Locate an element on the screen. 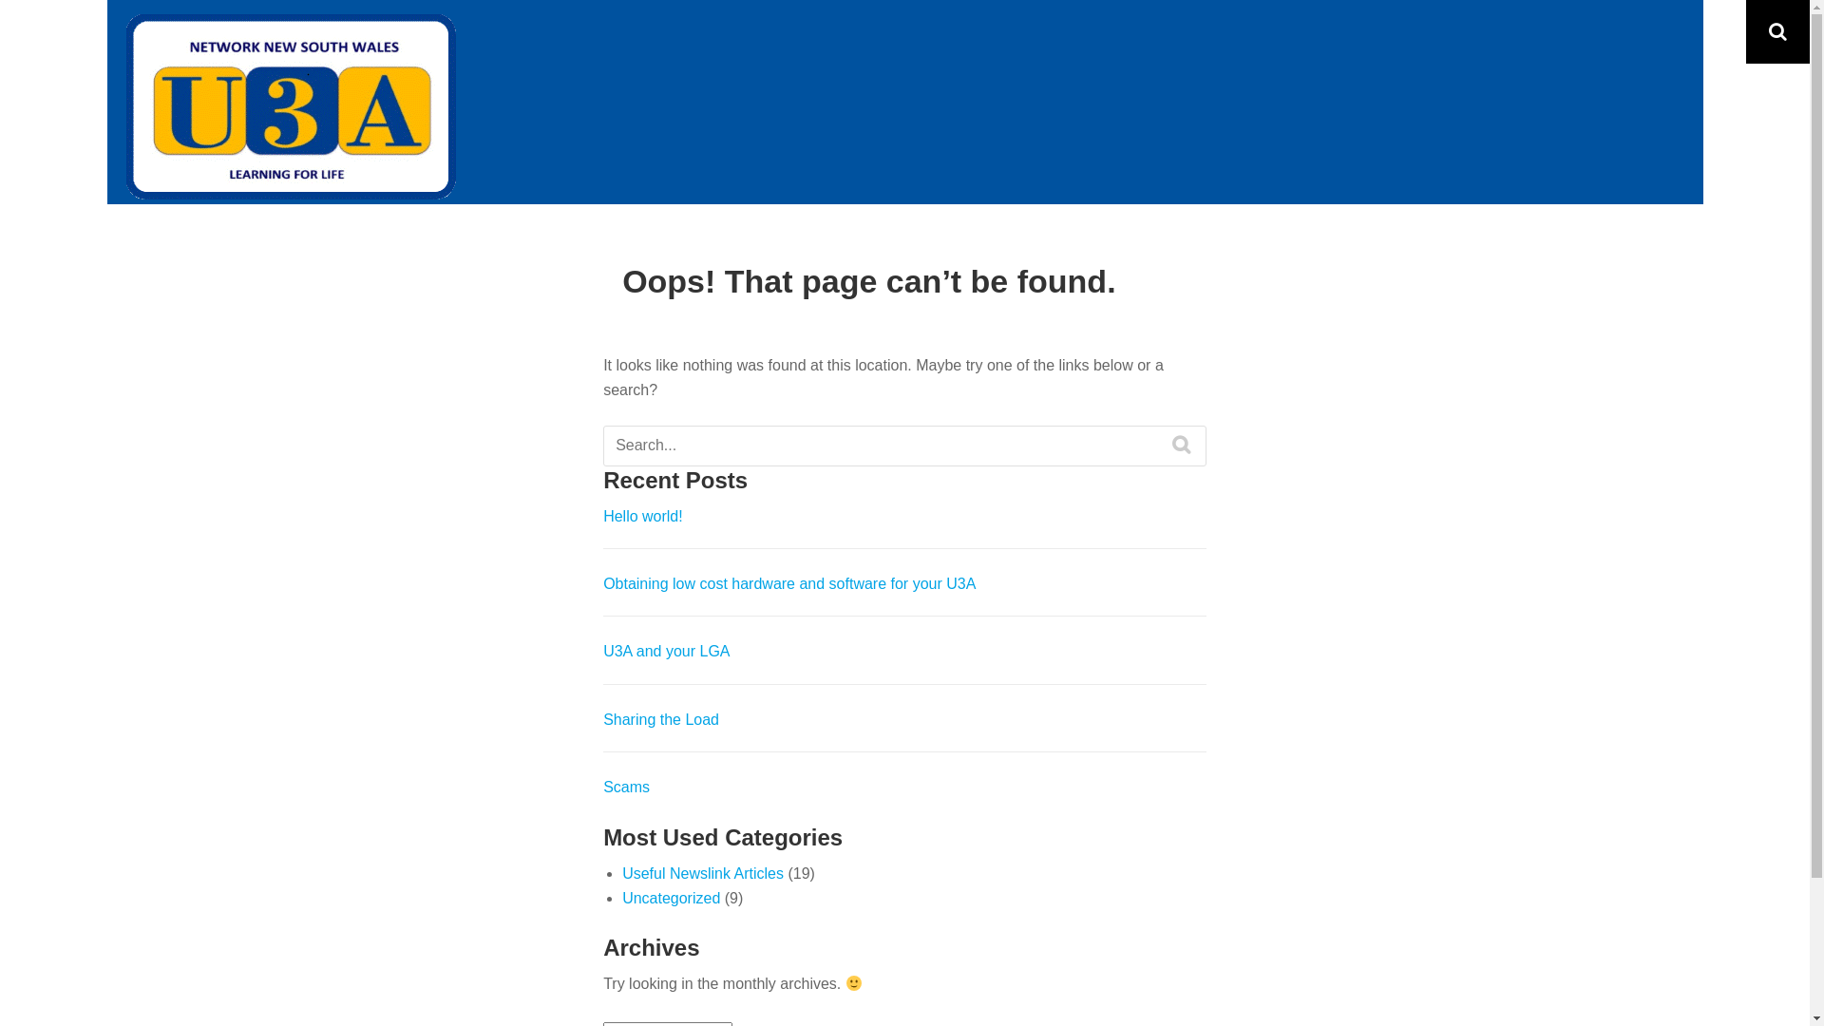 This screenshot has height=1026, width=1824. Uncategorized is located at coordinates (671, 899).